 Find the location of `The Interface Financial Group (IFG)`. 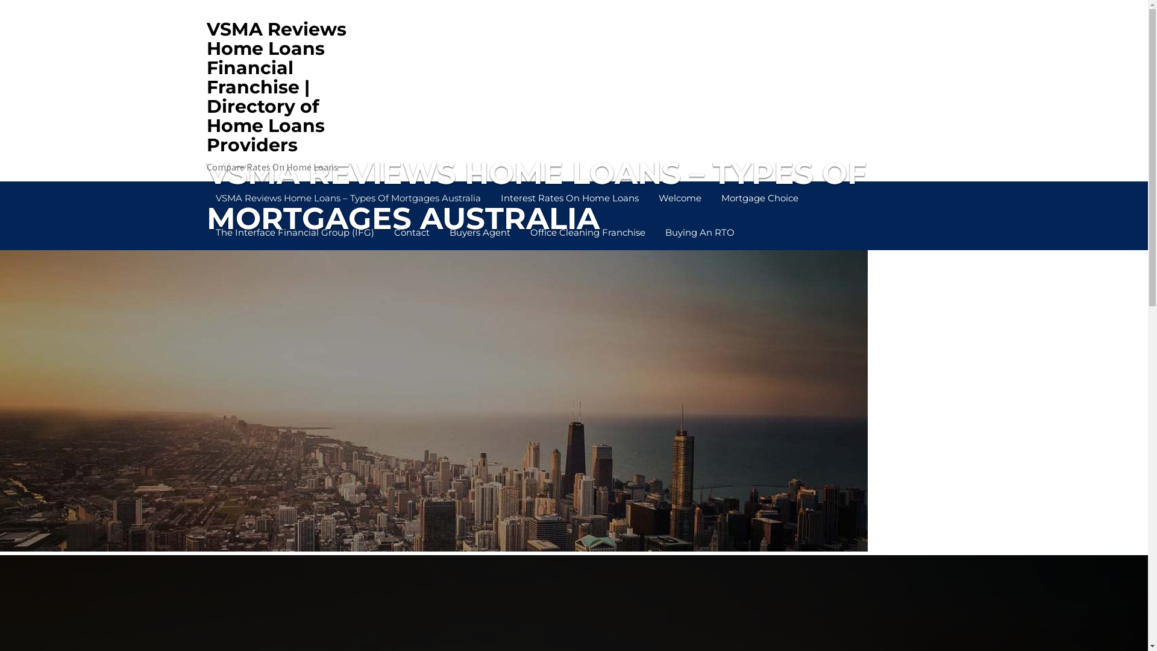

The Interface Financial Group (IFG) is located at coordinates (294, 233).